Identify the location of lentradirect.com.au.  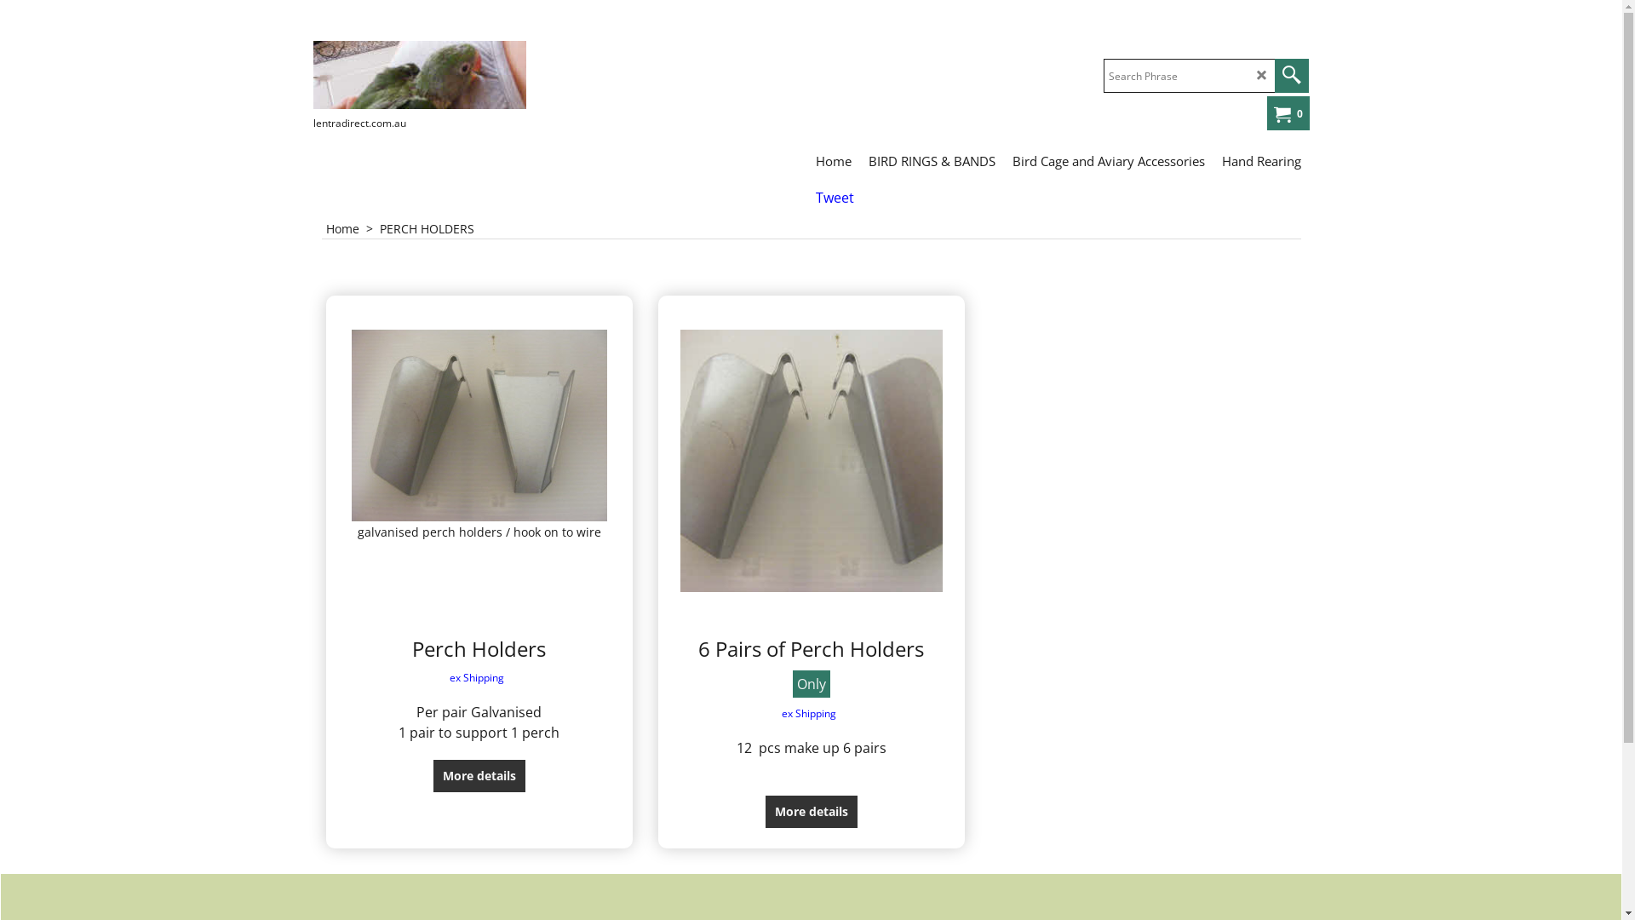
(441, 75).